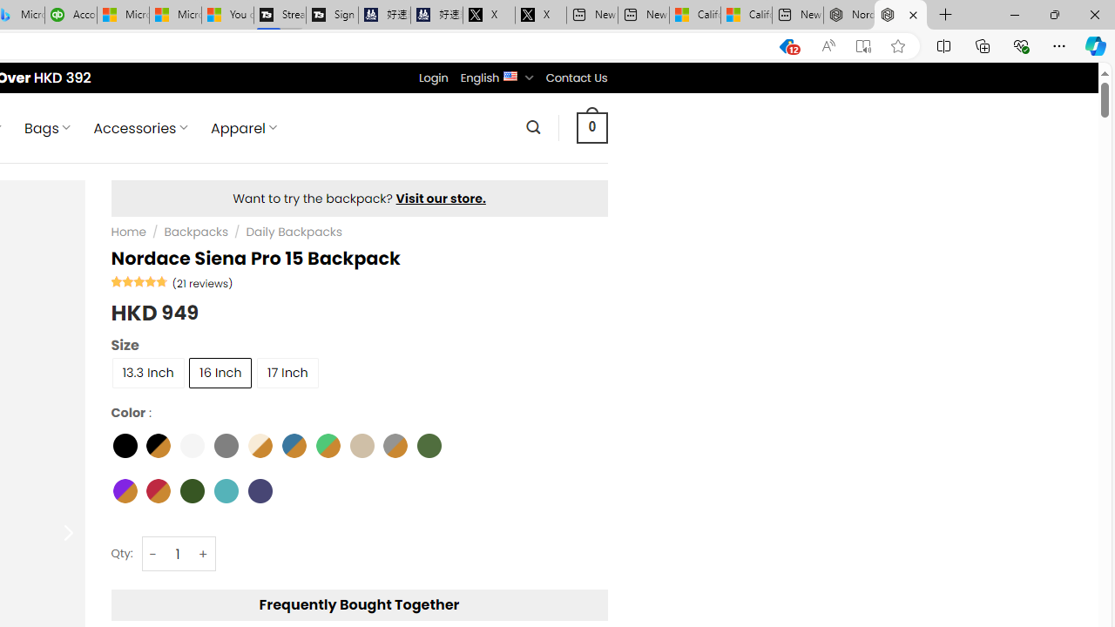 The width and height of the screenshot is (1115, 627). I want to click on -, so click(153, 554).